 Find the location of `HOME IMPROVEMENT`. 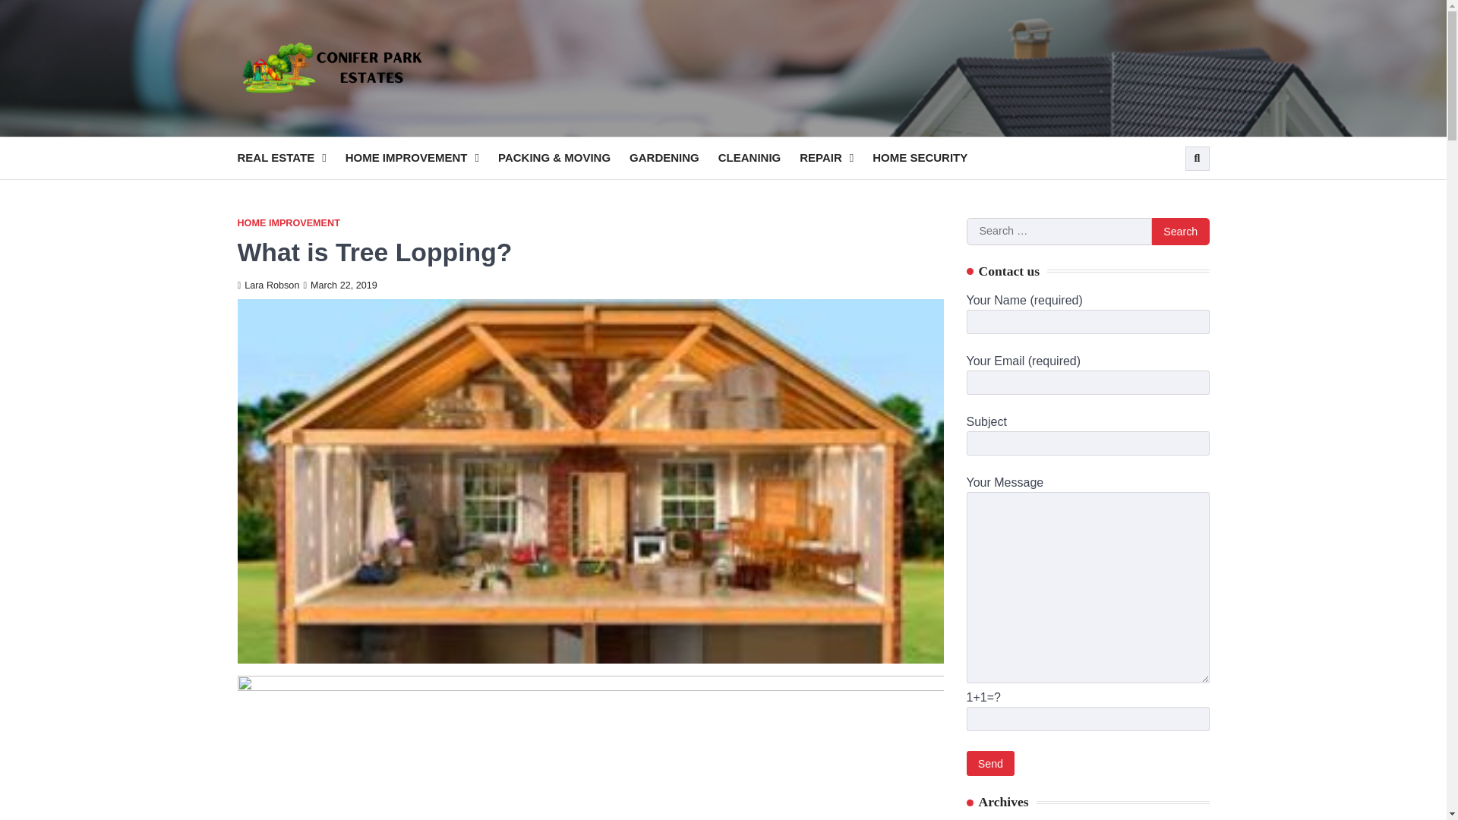

HOME IMPROVEMENT is located at coordinates (422, 158).